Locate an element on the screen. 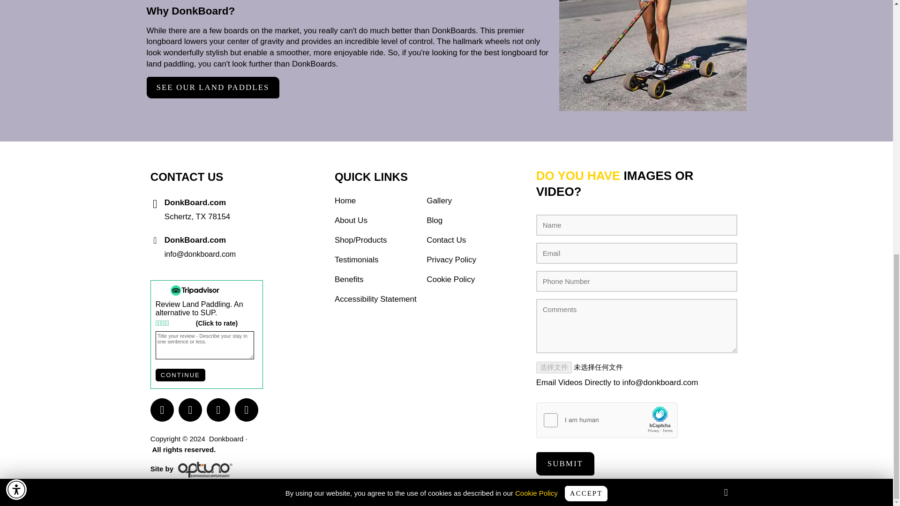 This screenshot has height=506, width=900. SEE OUR LAND PADDLES is located at coordinates (212, 87).